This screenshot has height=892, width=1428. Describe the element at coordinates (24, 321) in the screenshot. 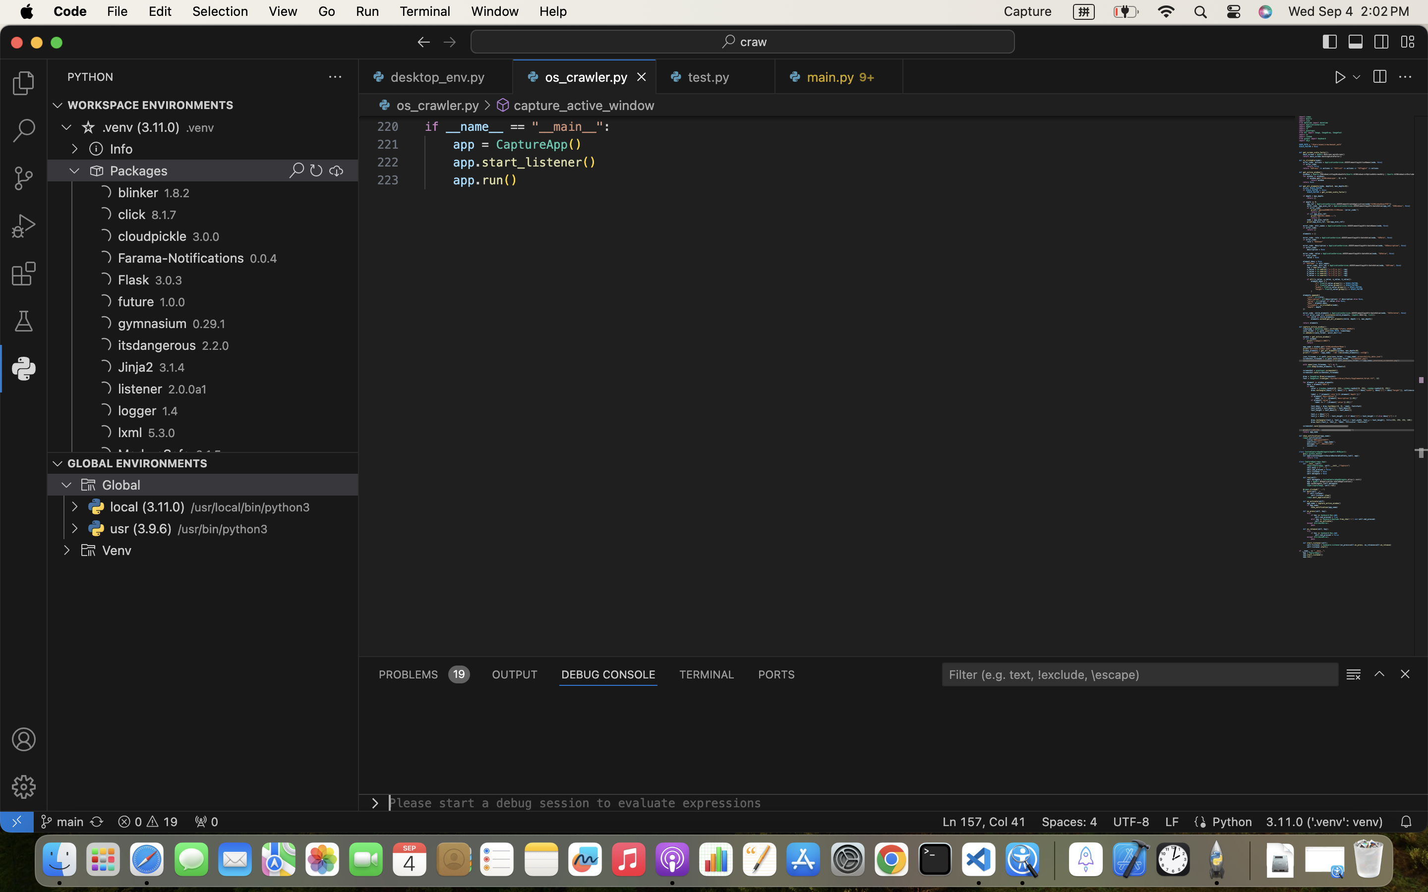

I see `0 ` at that location.